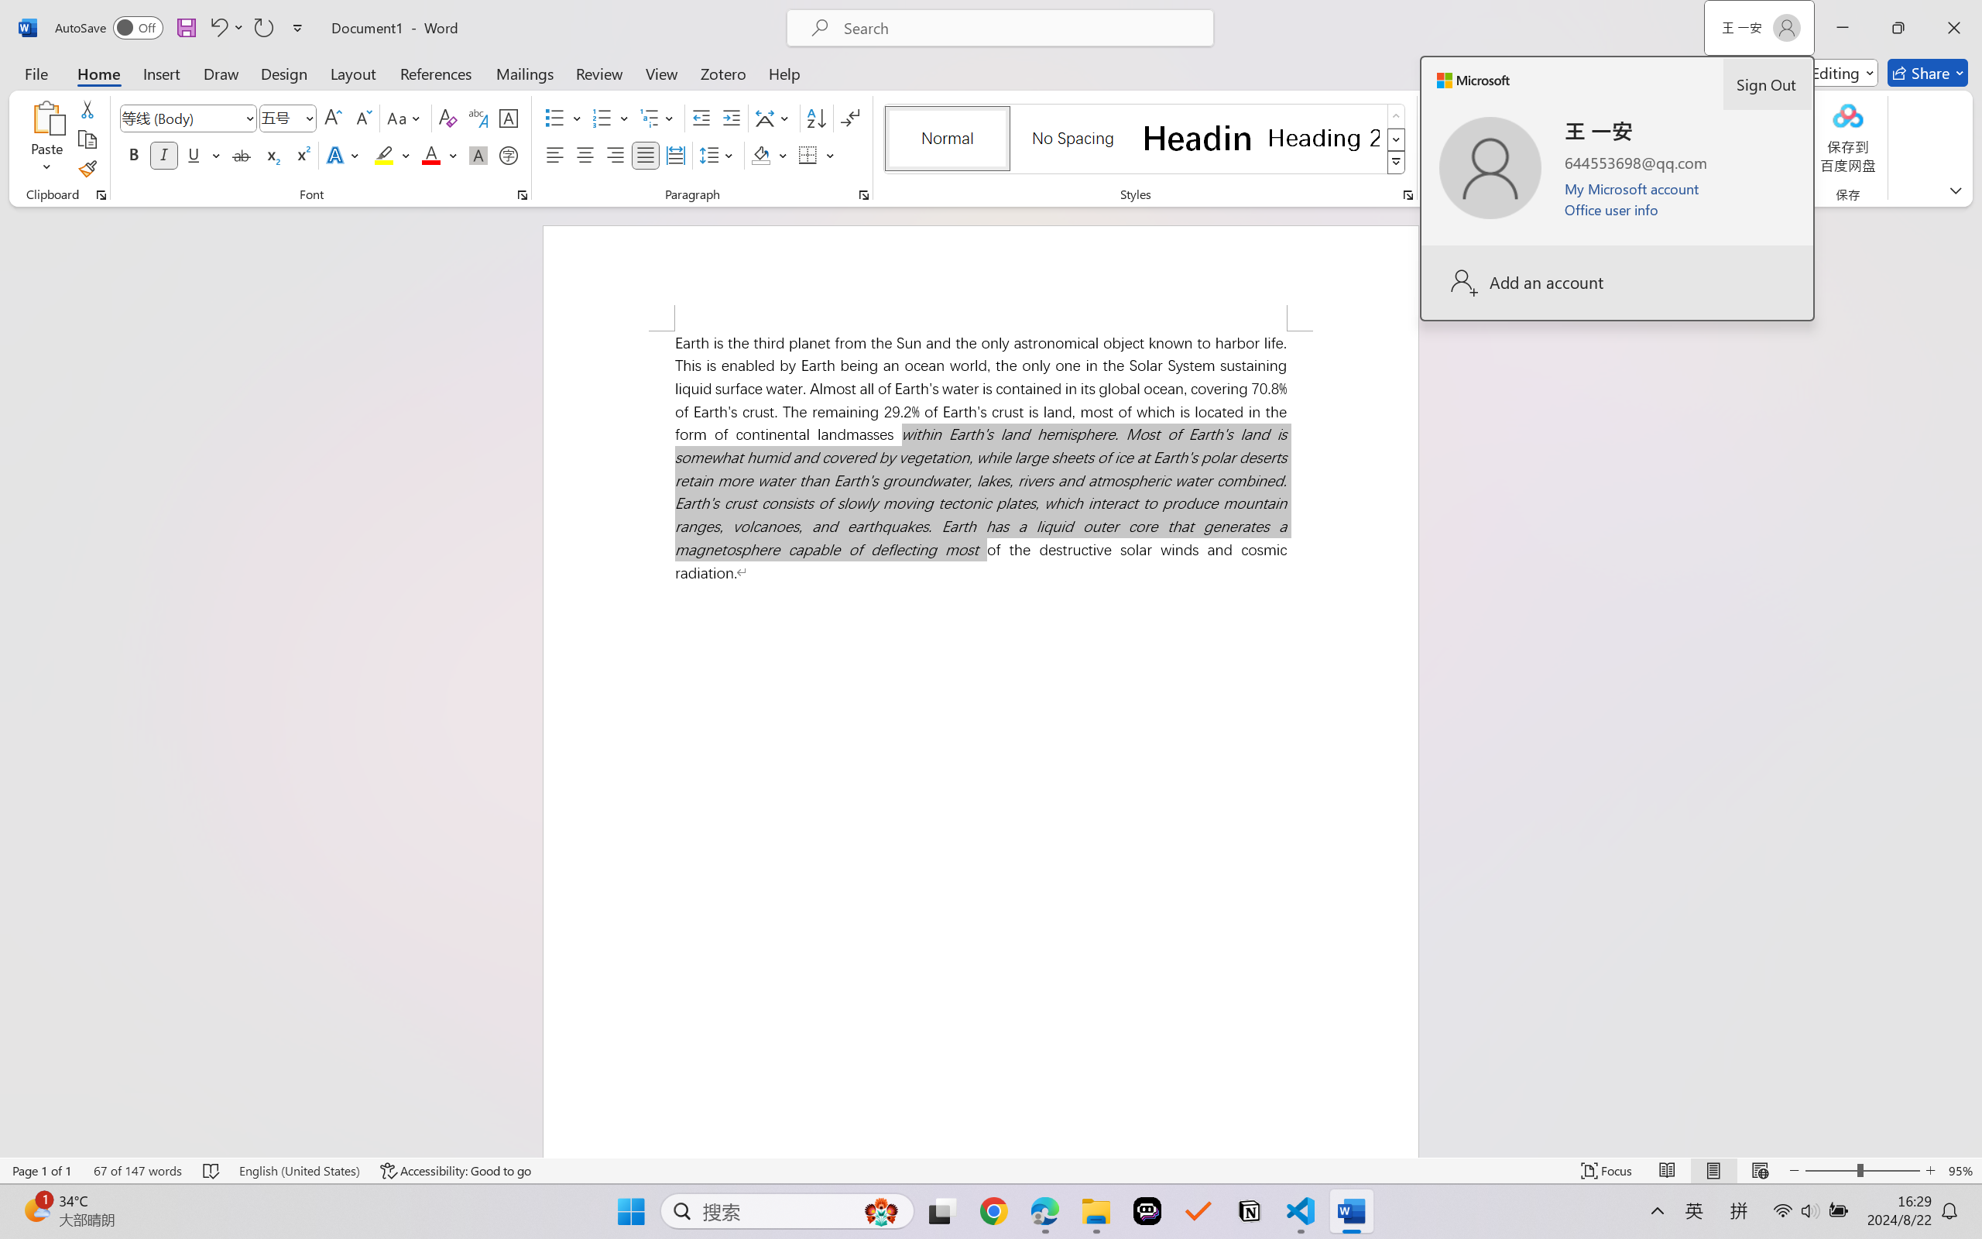  Describe the element at coordinates (1961, 1171) in the screenshot. I see `Zoom 95%` at that location.